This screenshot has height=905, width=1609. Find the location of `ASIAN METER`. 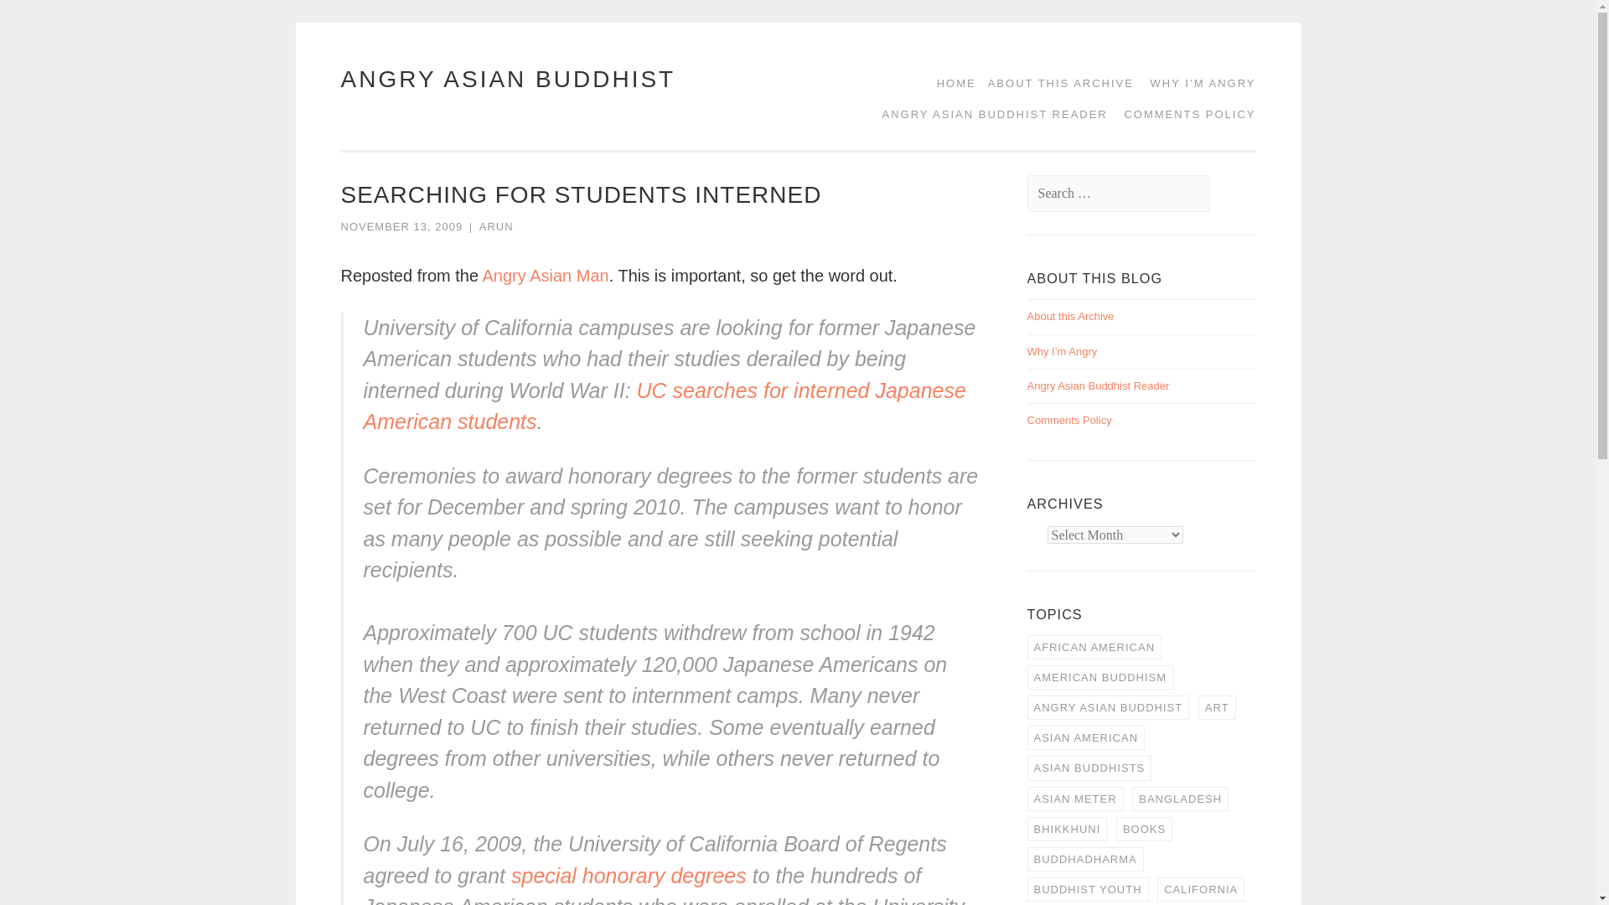

ASIAN METER is located at coordinates (1075, 798).